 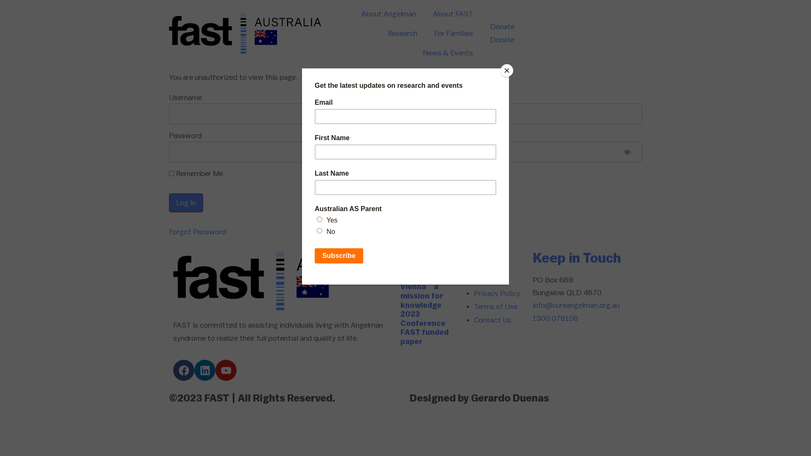 I want to click on 1300 078108, so click(x=555, y=318).